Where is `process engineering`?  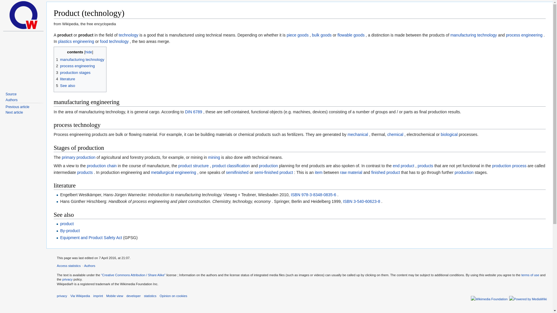 process engineering is located at coordinates (524, 35).